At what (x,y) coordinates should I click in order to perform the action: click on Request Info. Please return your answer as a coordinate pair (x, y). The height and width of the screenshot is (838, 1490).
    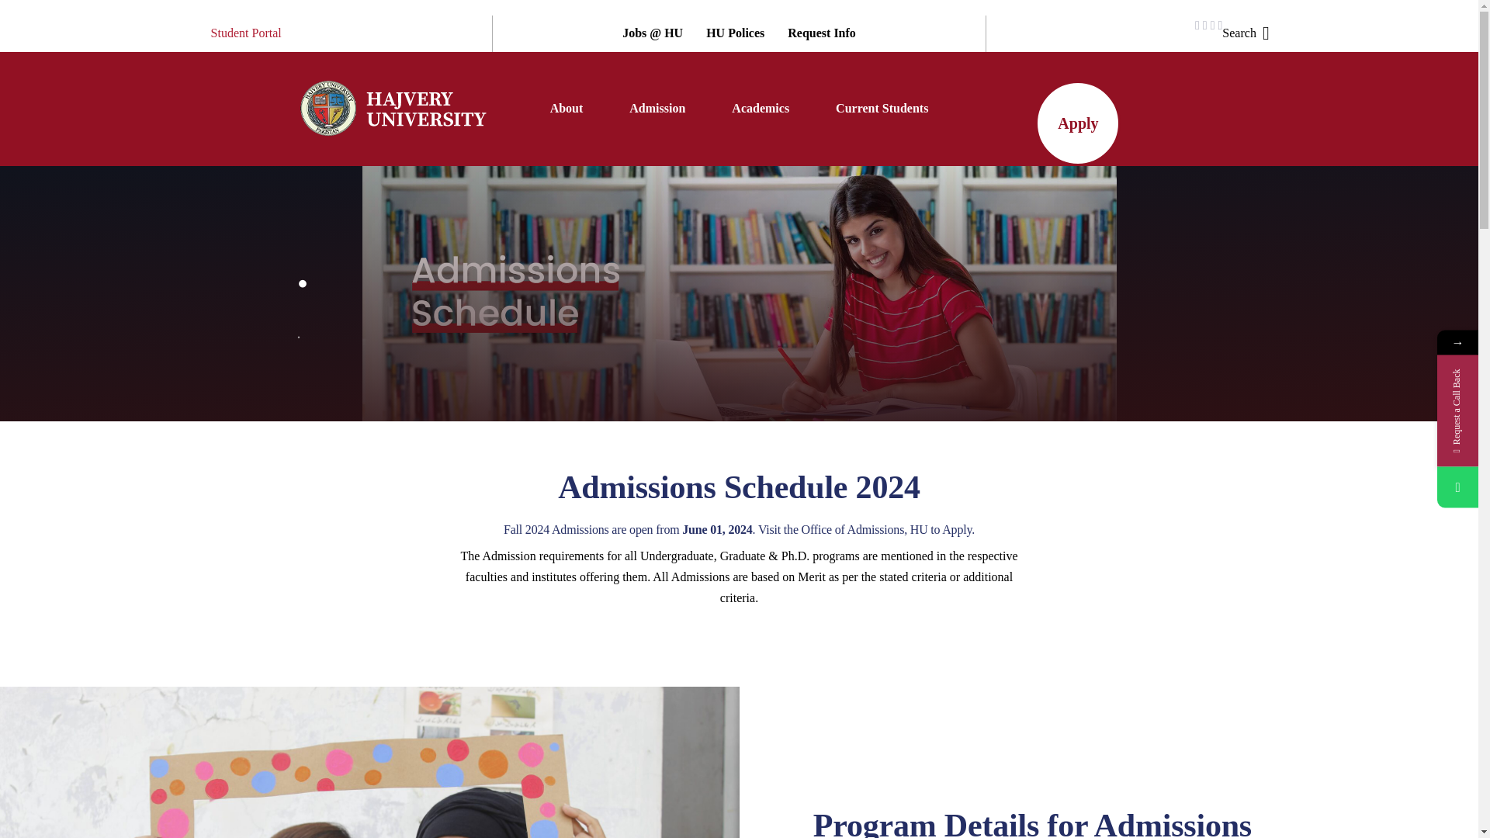
    Looking at the image, I should click on (821, 33).